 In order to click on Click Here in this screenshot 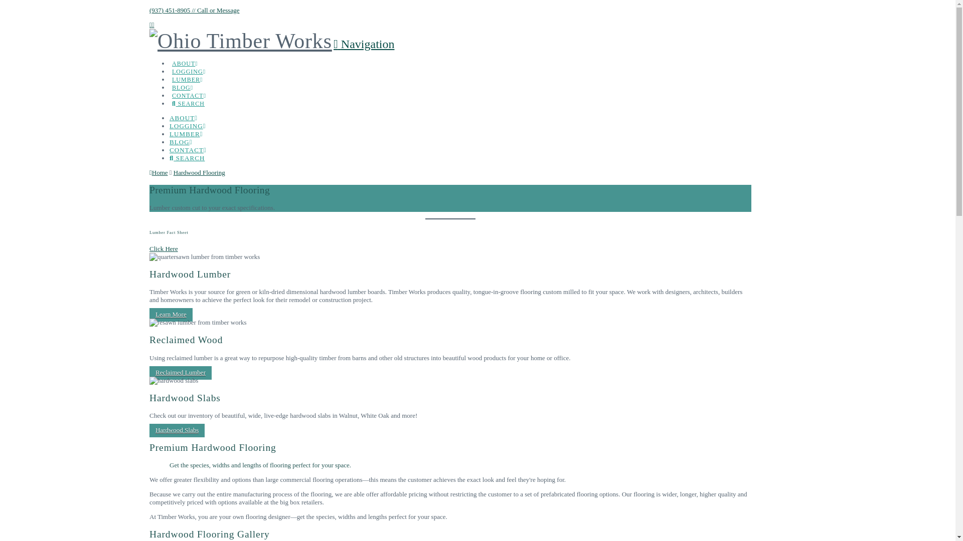, I will do `click(164, 248)`.